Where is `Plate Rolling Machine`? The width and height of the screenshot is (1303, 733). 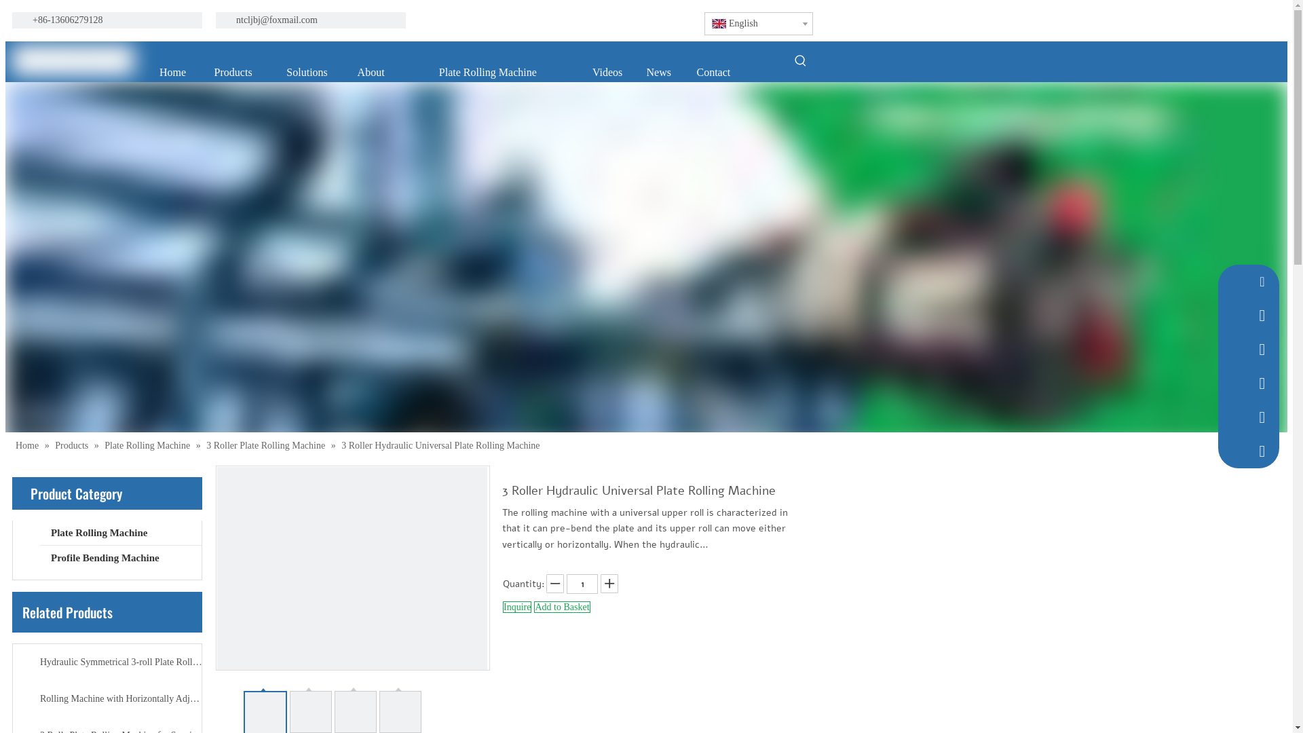 Plate Rolling Machine is located at coordinates (488, 73).